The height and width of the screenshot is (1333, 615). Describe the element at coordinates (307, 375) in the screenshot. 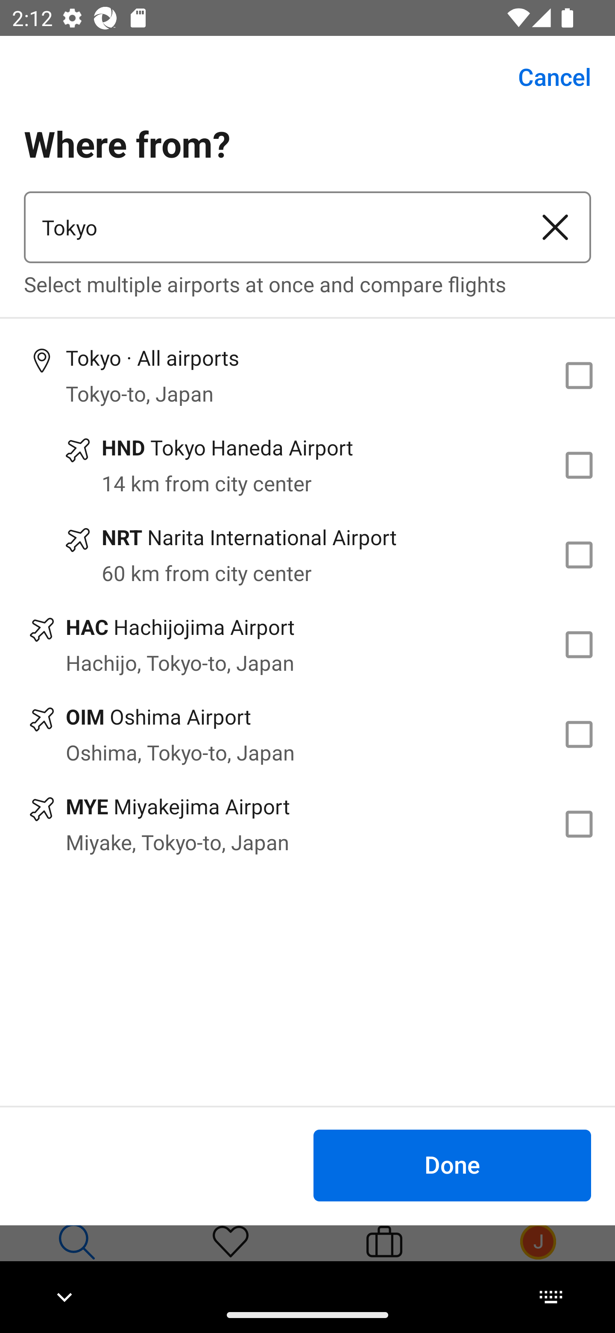

I see `Tokyo · All airports Tokyo-to, Japan` at that location.